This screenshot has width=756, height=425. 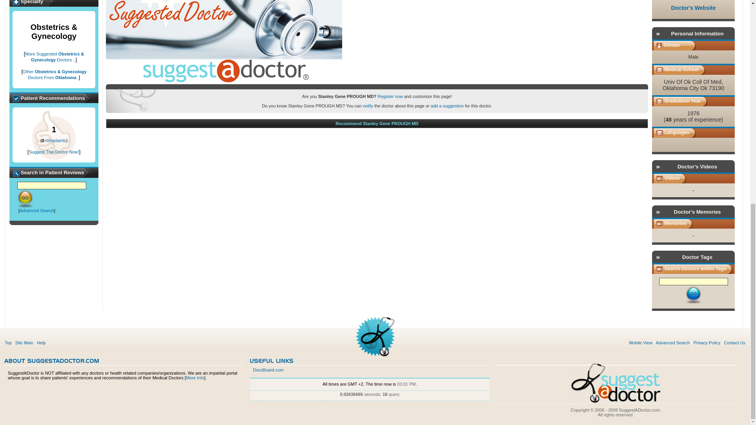 What do you see at coordinates (693, 8) in the screenshot?
I see `Doctor's Website` at bounding box center [693, 8].